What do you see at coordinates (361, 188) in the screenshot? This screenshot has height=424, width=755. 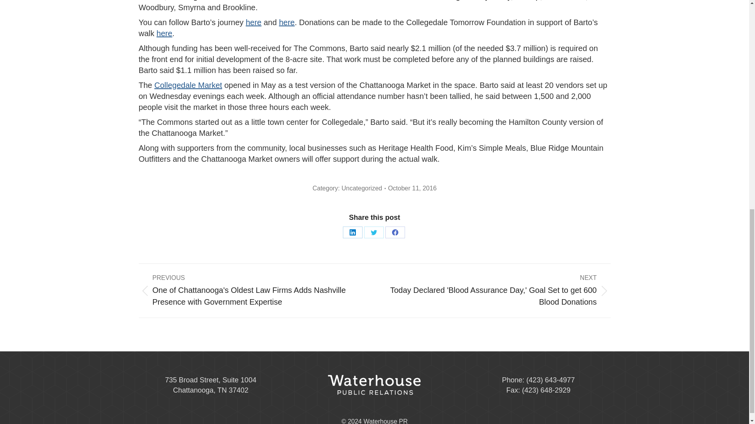 I see `Uncategorized` at bounding box center [361, 188].